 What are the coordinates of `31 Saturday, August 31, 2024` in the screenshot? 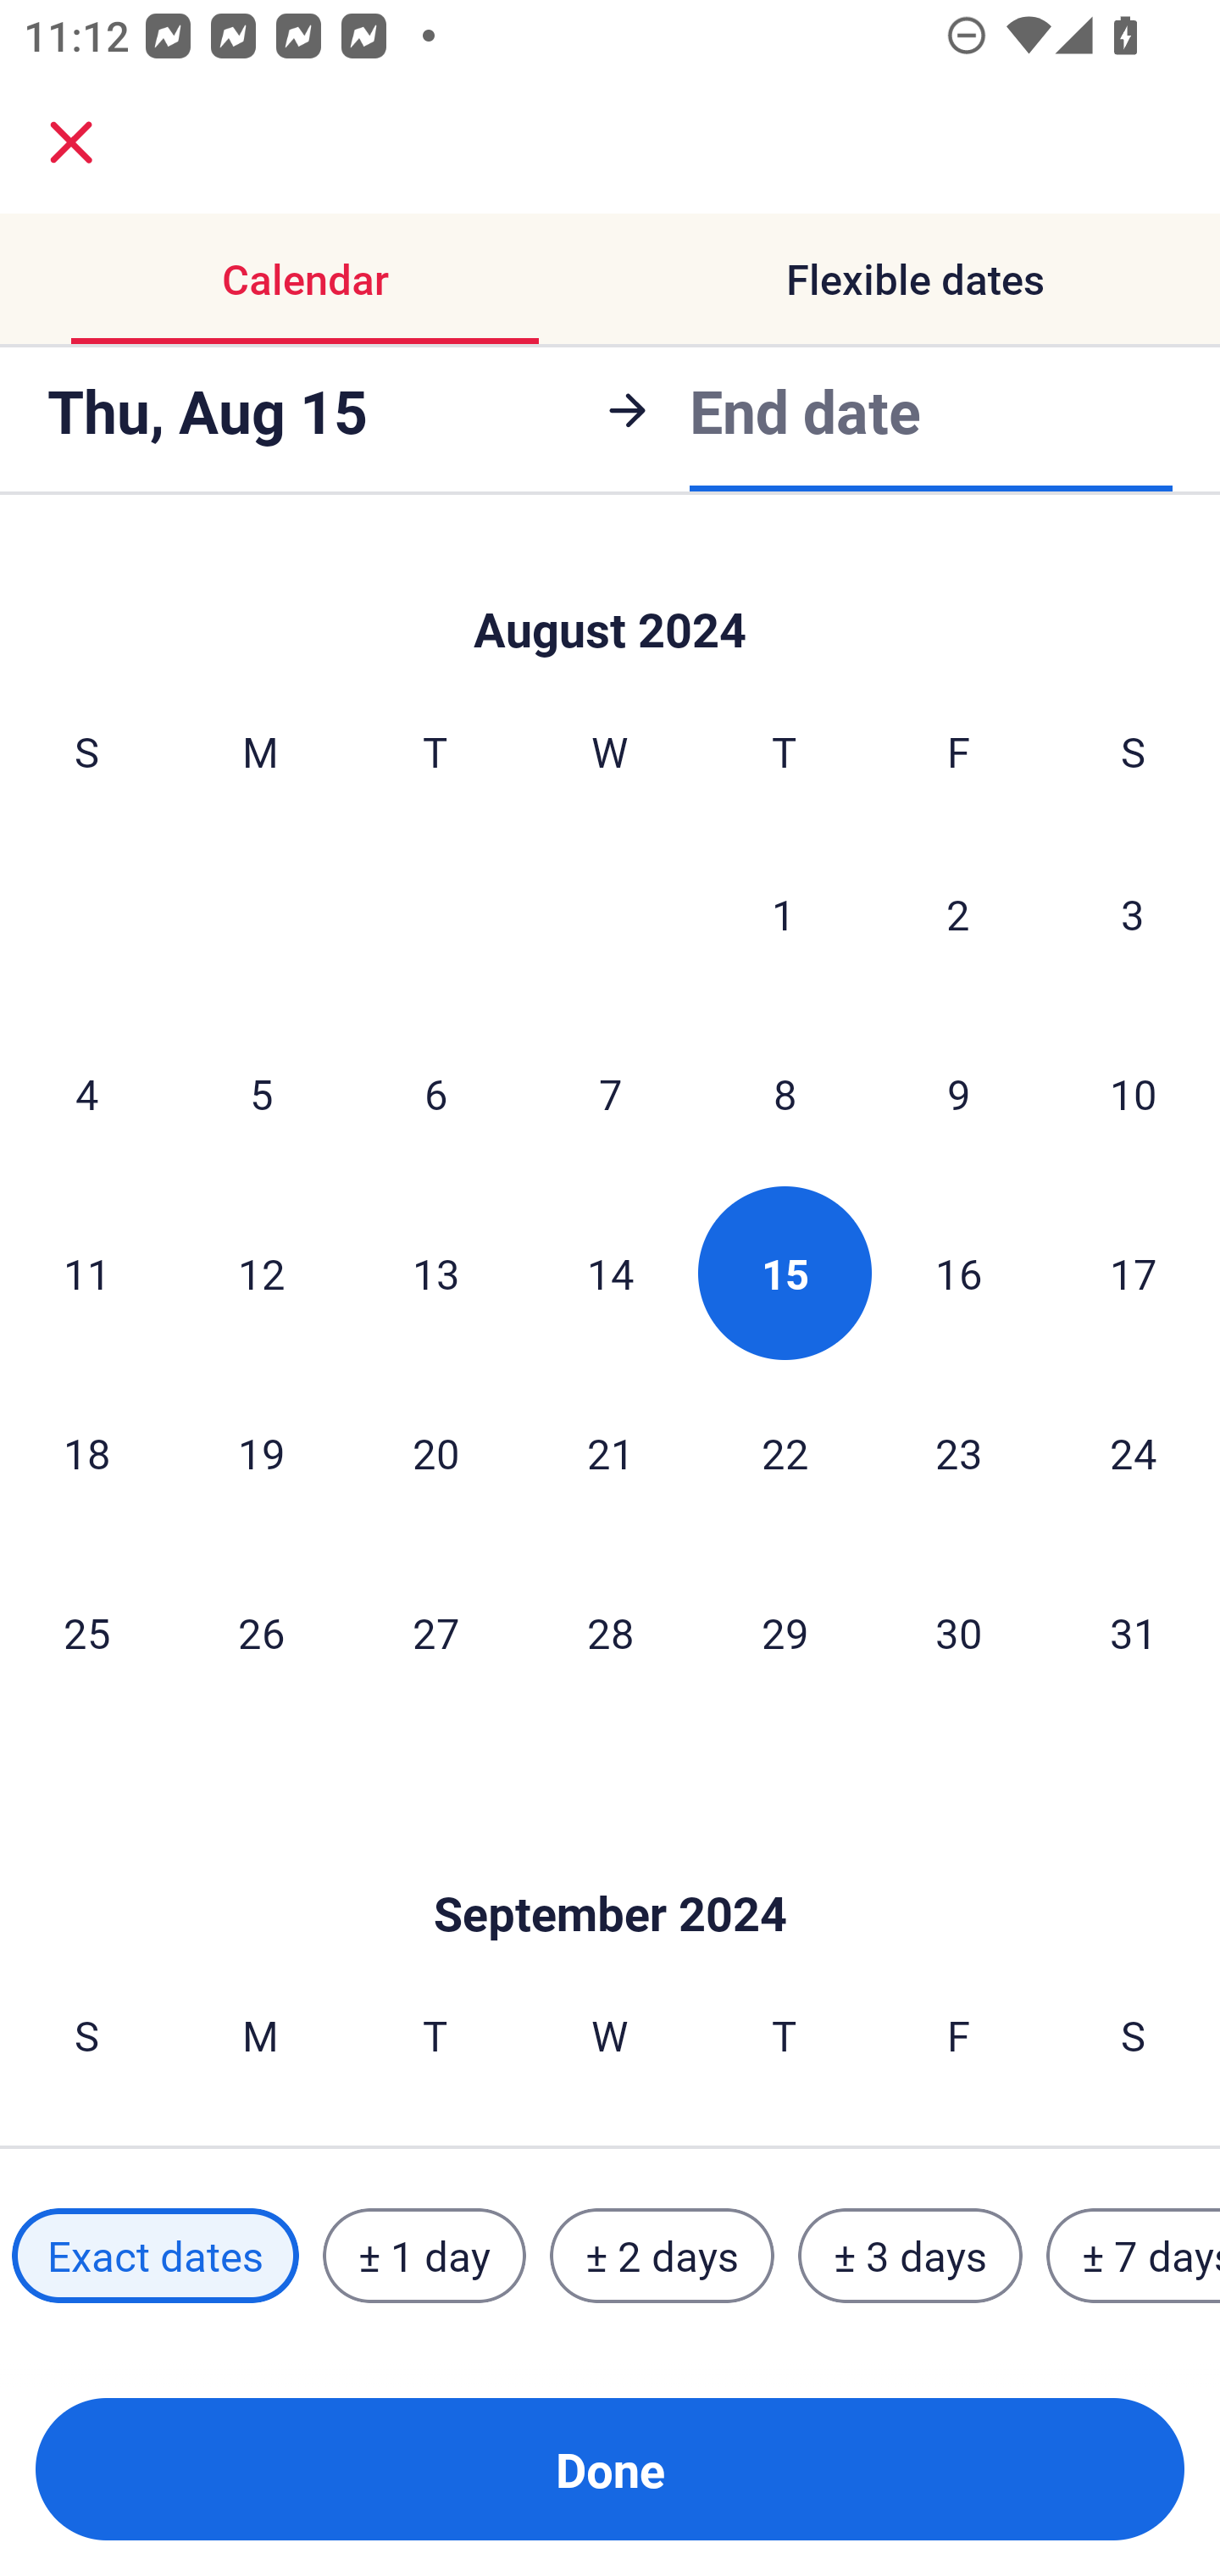 It's located at (1134, 1632).